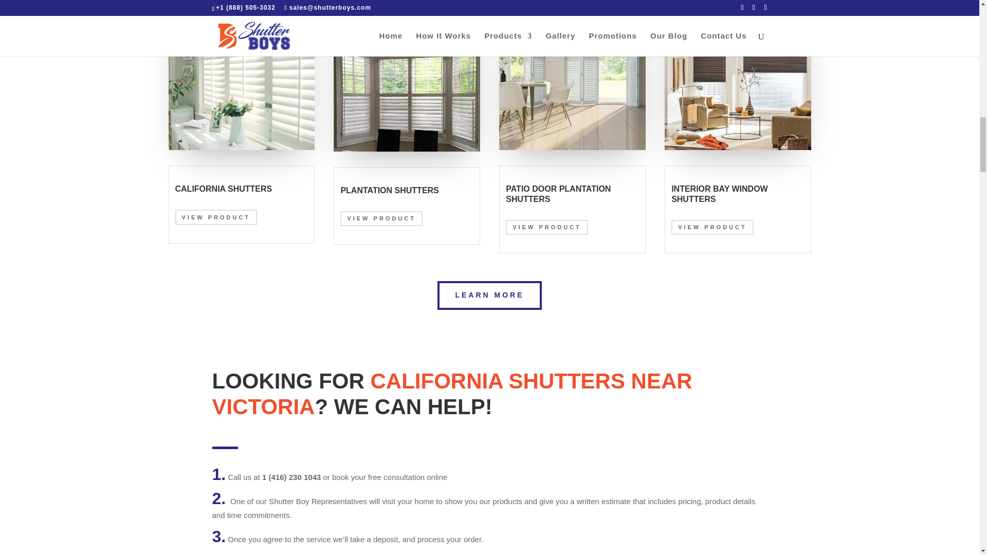 Image resolution: width=987 pixels, height=555 pixels. I want to click on VIEW PRODUCT, so click(381, 218).